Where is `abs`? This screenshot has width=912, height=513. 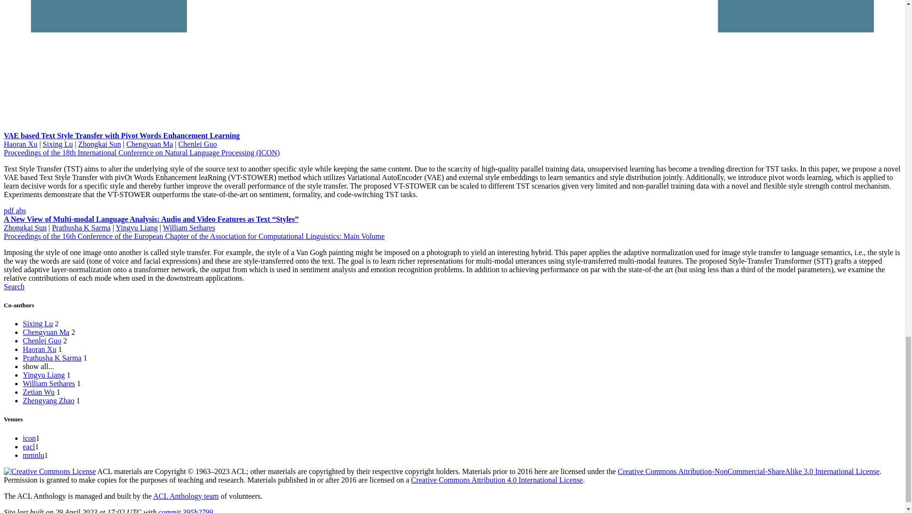
abs is located at coordinates (20, 211).